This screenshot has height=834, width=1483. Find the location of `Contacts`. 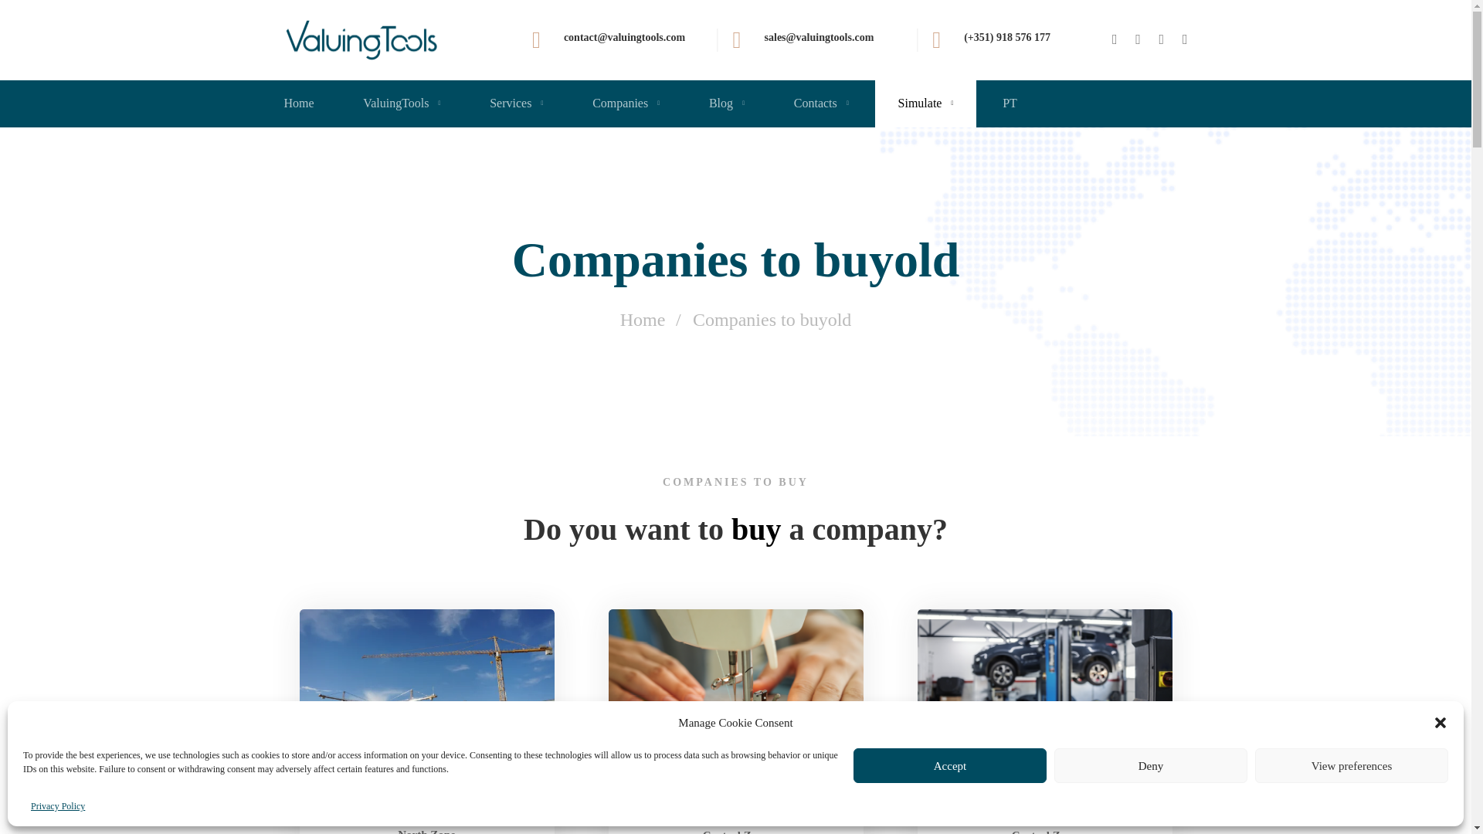

Contacts is located at coordinates (821, 103).